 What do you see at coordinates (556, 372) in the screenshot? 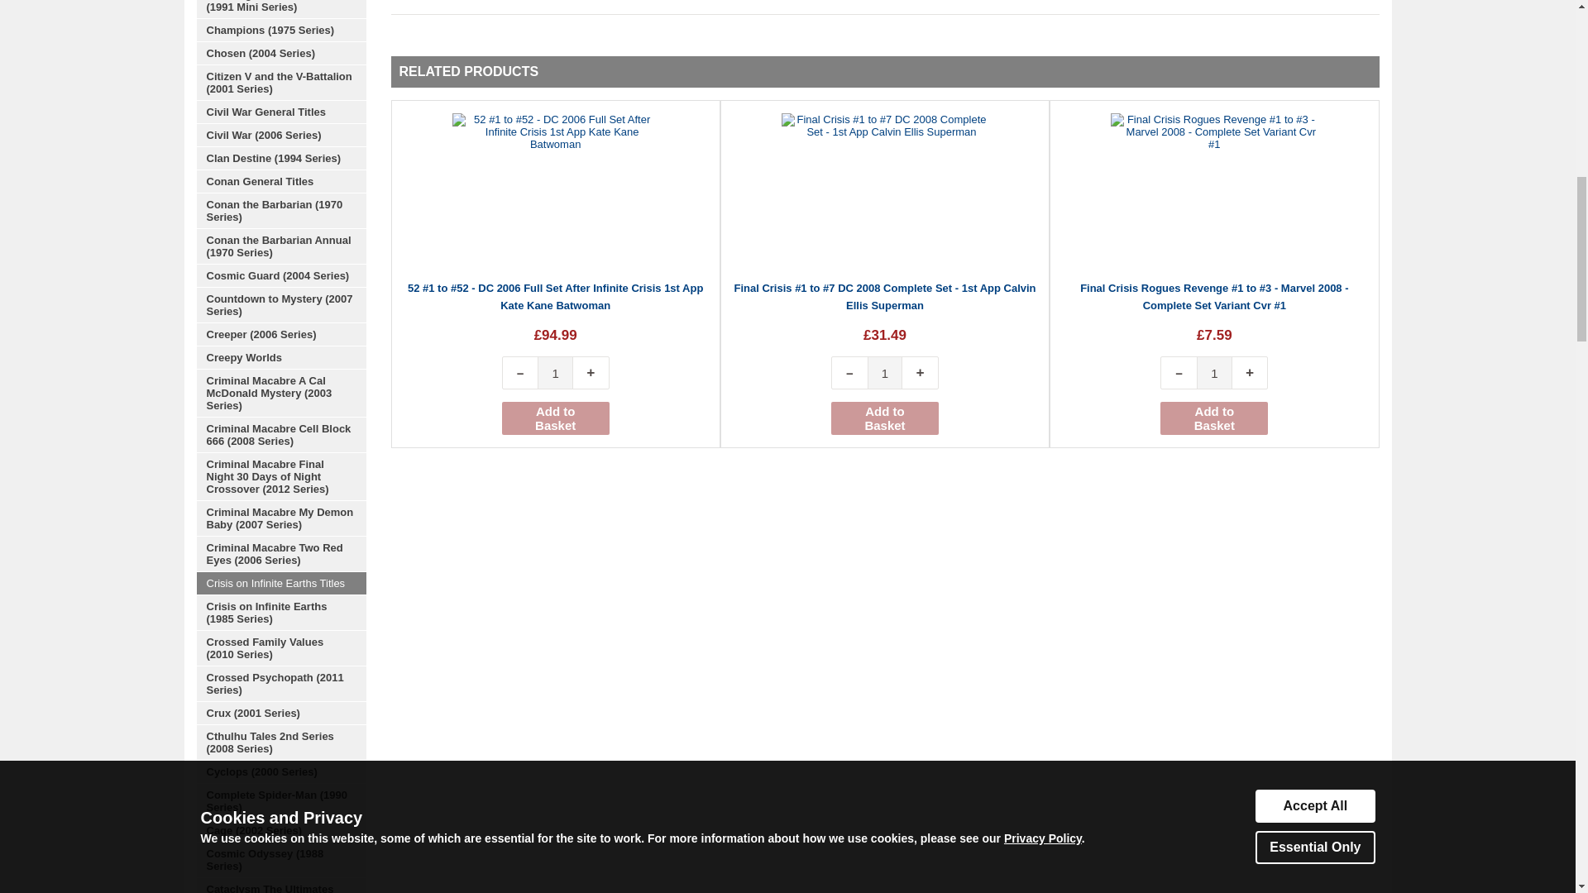
I see `1` at bounding box center [556, 372].